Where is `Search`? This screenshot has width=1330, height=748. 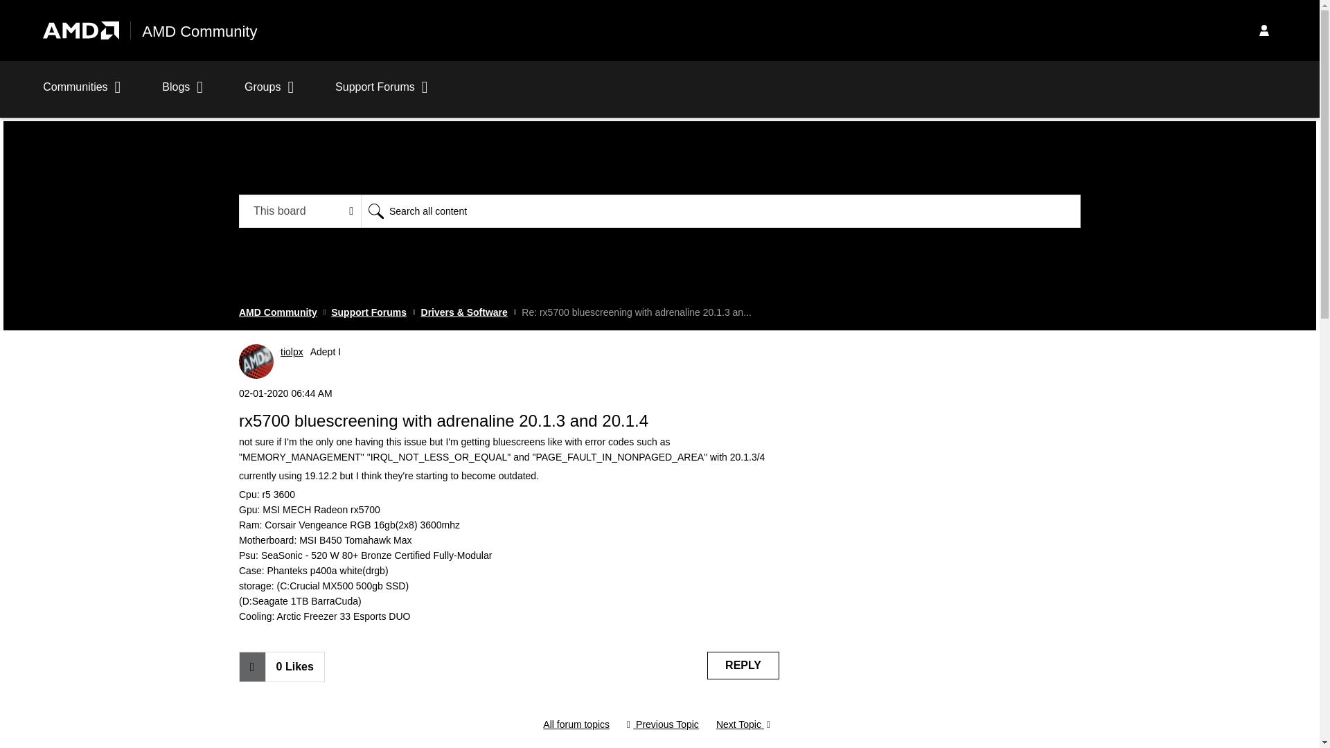
Search is located at coordinates (375, 211).